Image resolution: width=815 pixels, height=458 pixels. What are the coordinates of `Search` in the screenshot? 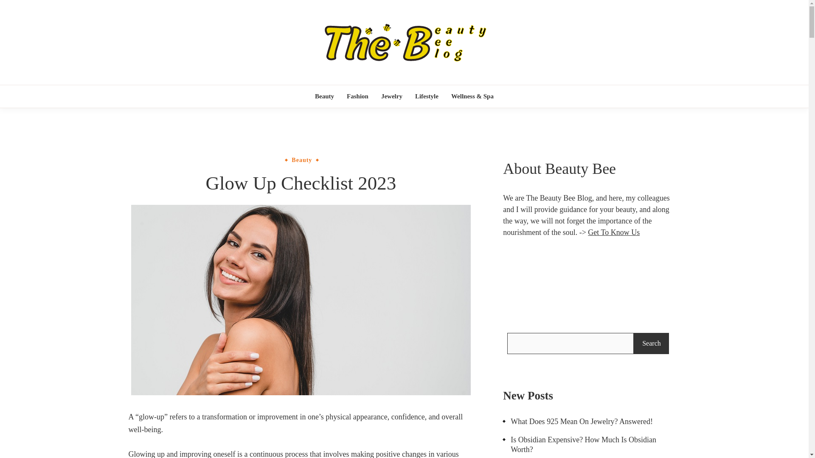 It's located at (651, 343).